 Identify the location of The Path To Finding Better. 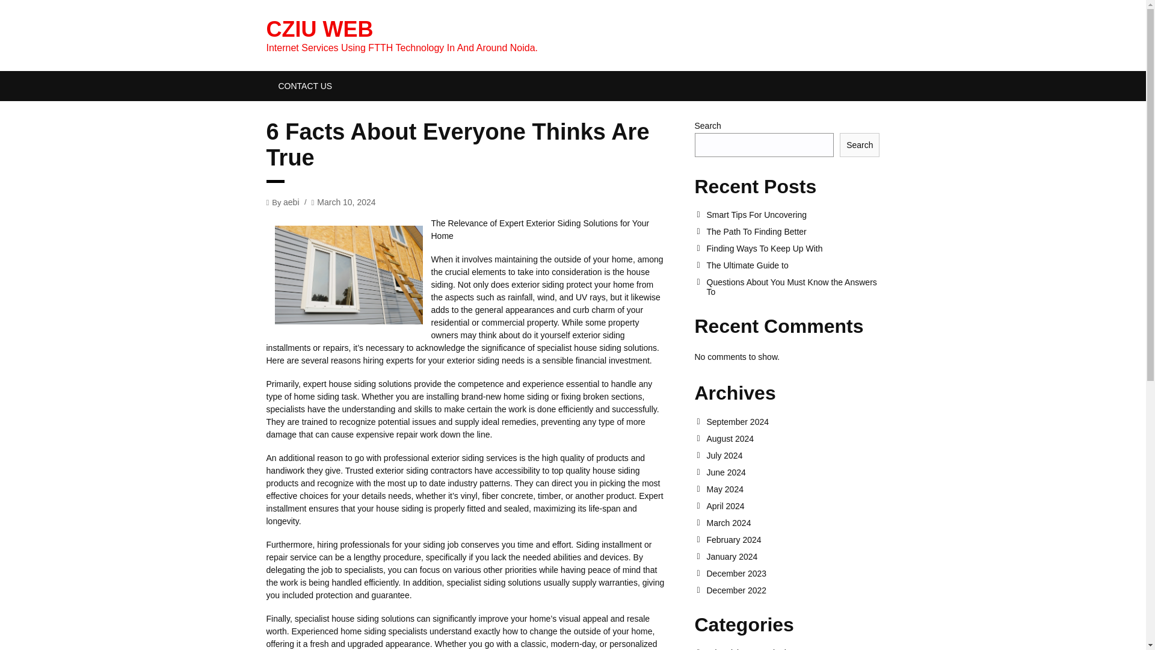
(792, 231).